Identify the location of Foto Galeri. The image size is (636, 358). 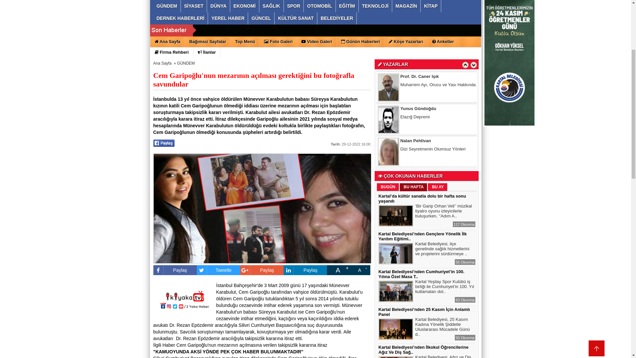
(278, 166).